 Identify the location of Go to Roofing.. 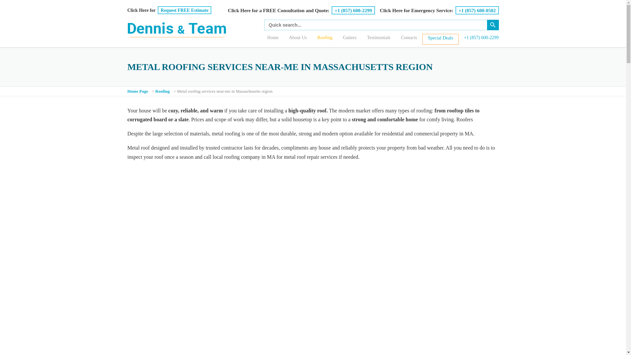
(163, 91).